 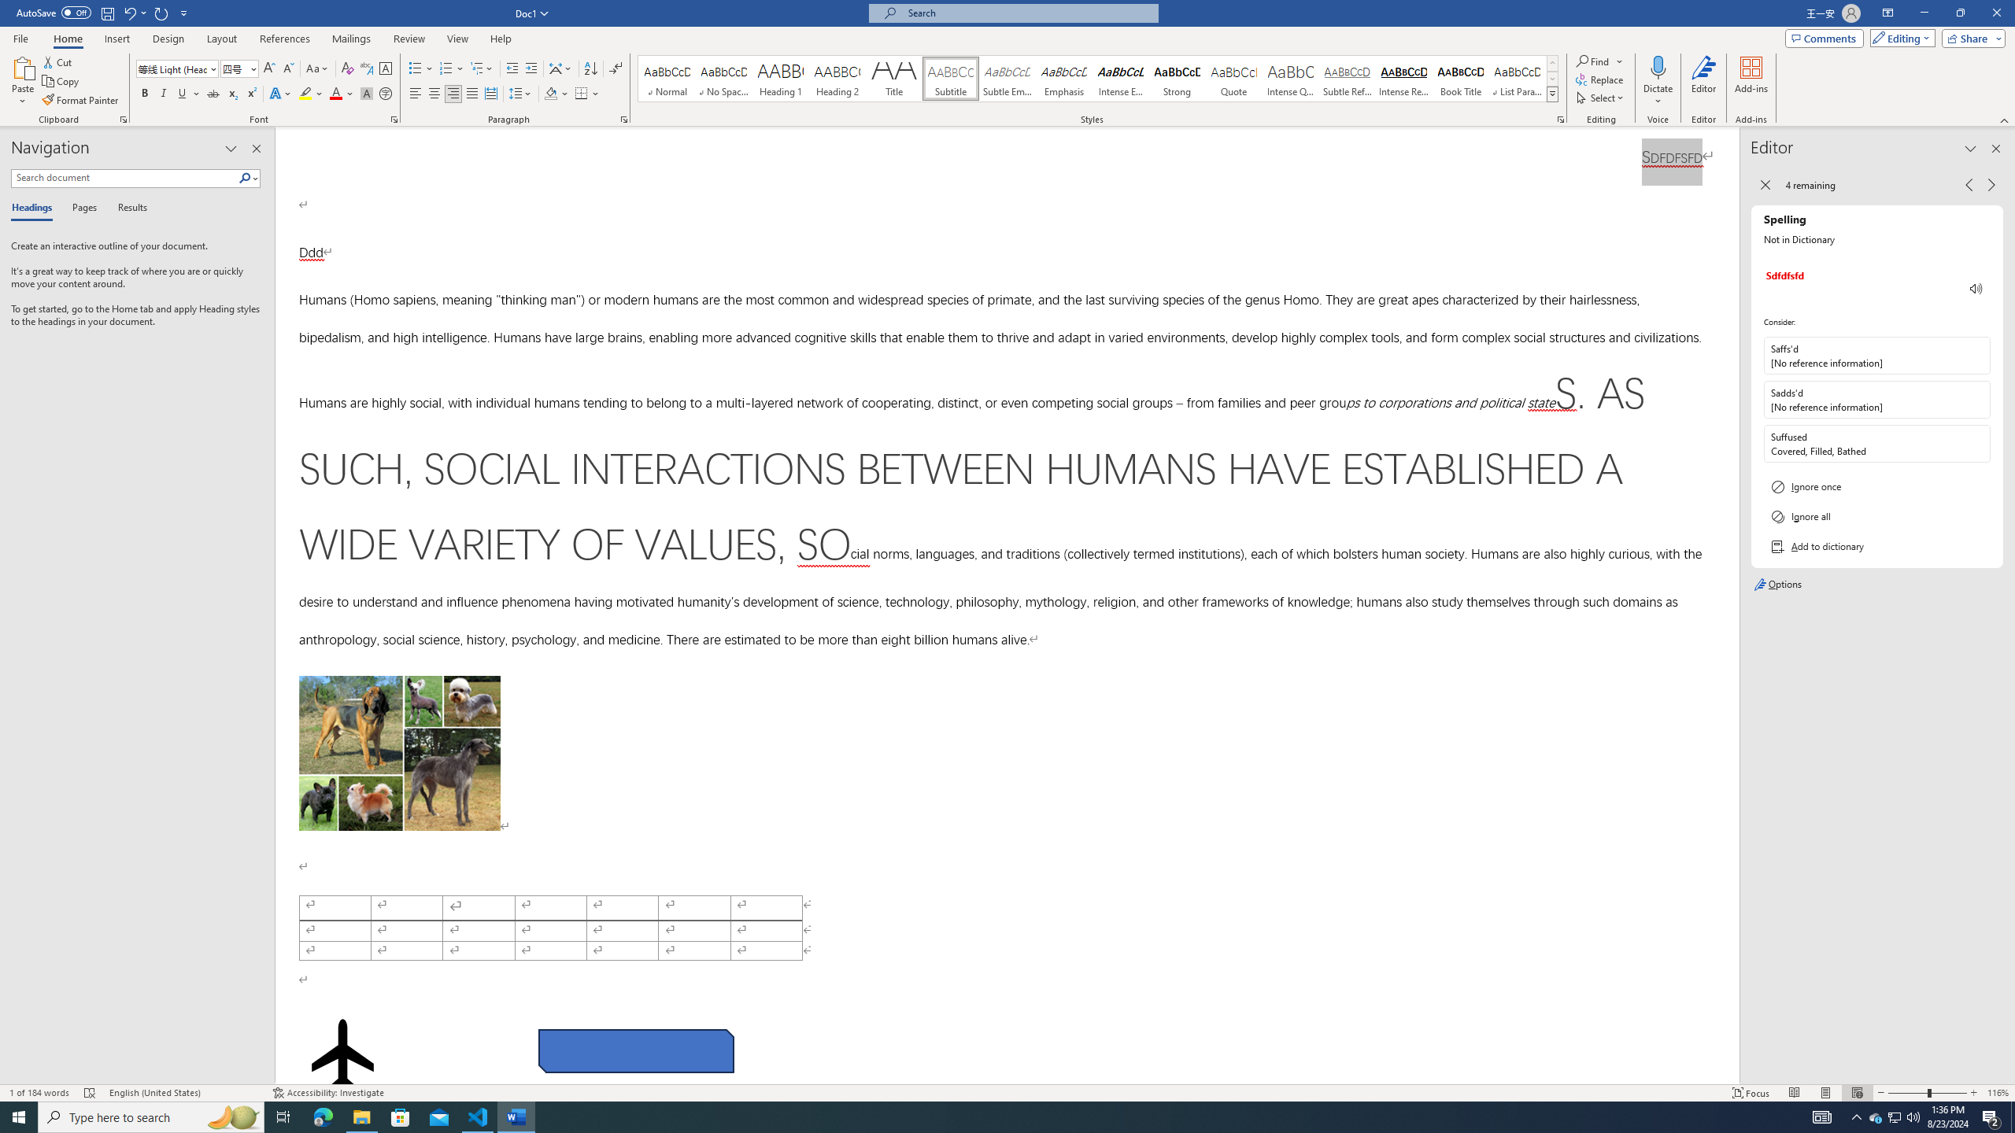 I want to click on Font Color, so click(x=342, y=94).